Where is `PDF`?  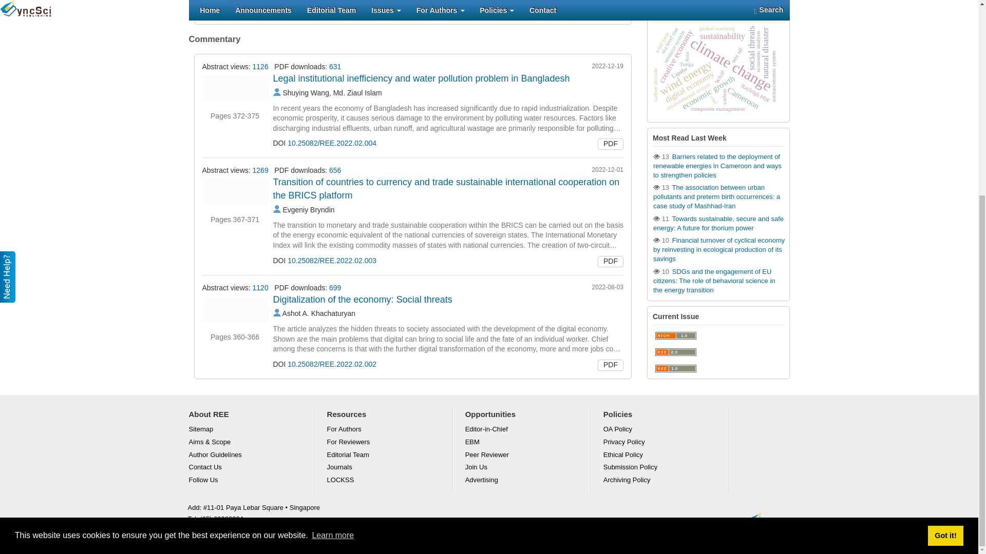 PDF is located at coordinates (610, 10).